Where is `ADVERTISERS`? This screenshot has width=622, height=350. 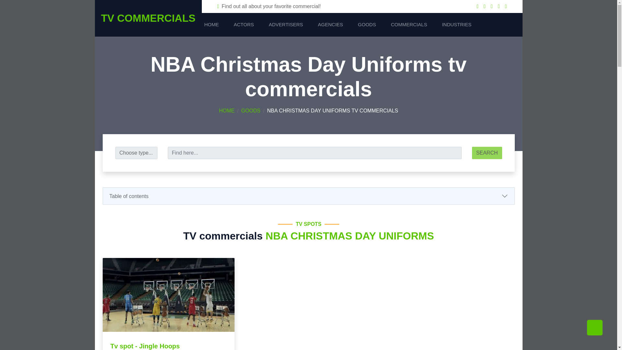 ADVERTISERS is located at coordinates (286, 25).